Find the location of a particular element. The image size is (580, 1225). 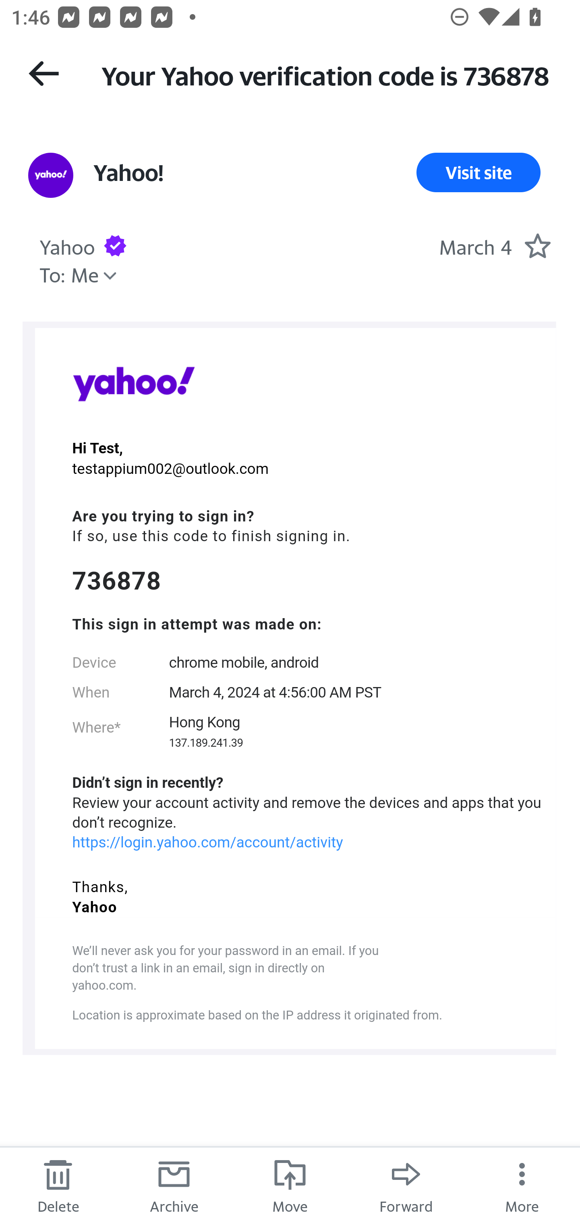

https://login.yahoo.com/account/activity is located at coordinates (207, 842).